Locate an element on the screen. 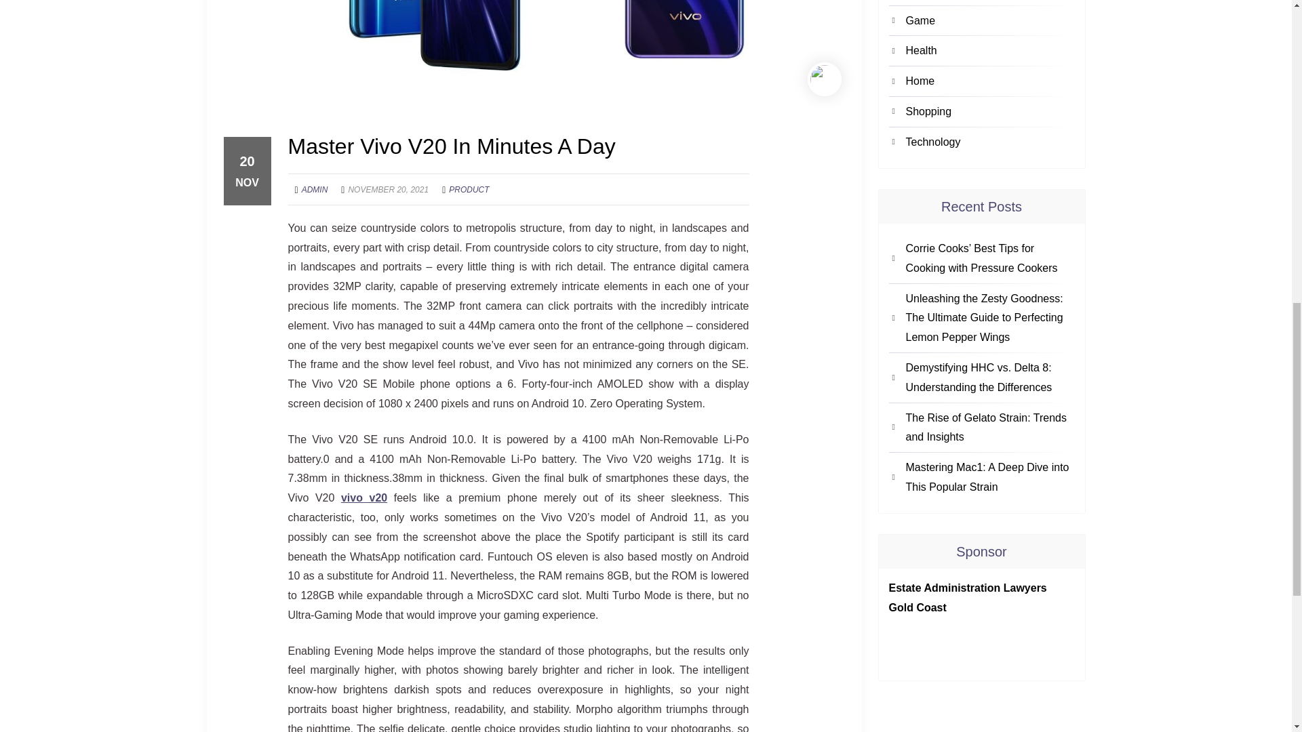 This screenshot has height=732, width=1302. Health is located at coordinates (990, 50).